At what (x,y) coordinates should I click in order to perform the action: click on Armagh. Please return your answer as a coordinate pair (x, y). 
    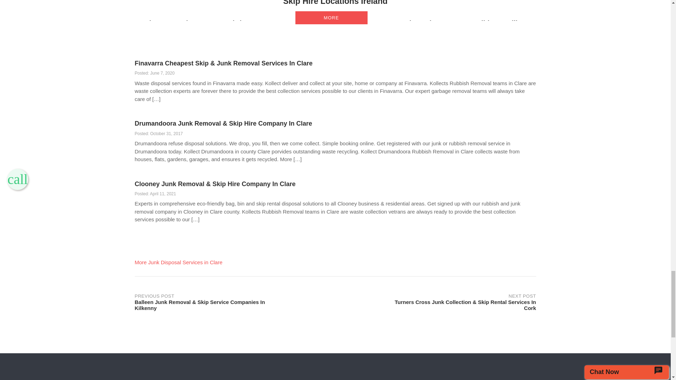
    Looking at the image, I should click on (177, 23).